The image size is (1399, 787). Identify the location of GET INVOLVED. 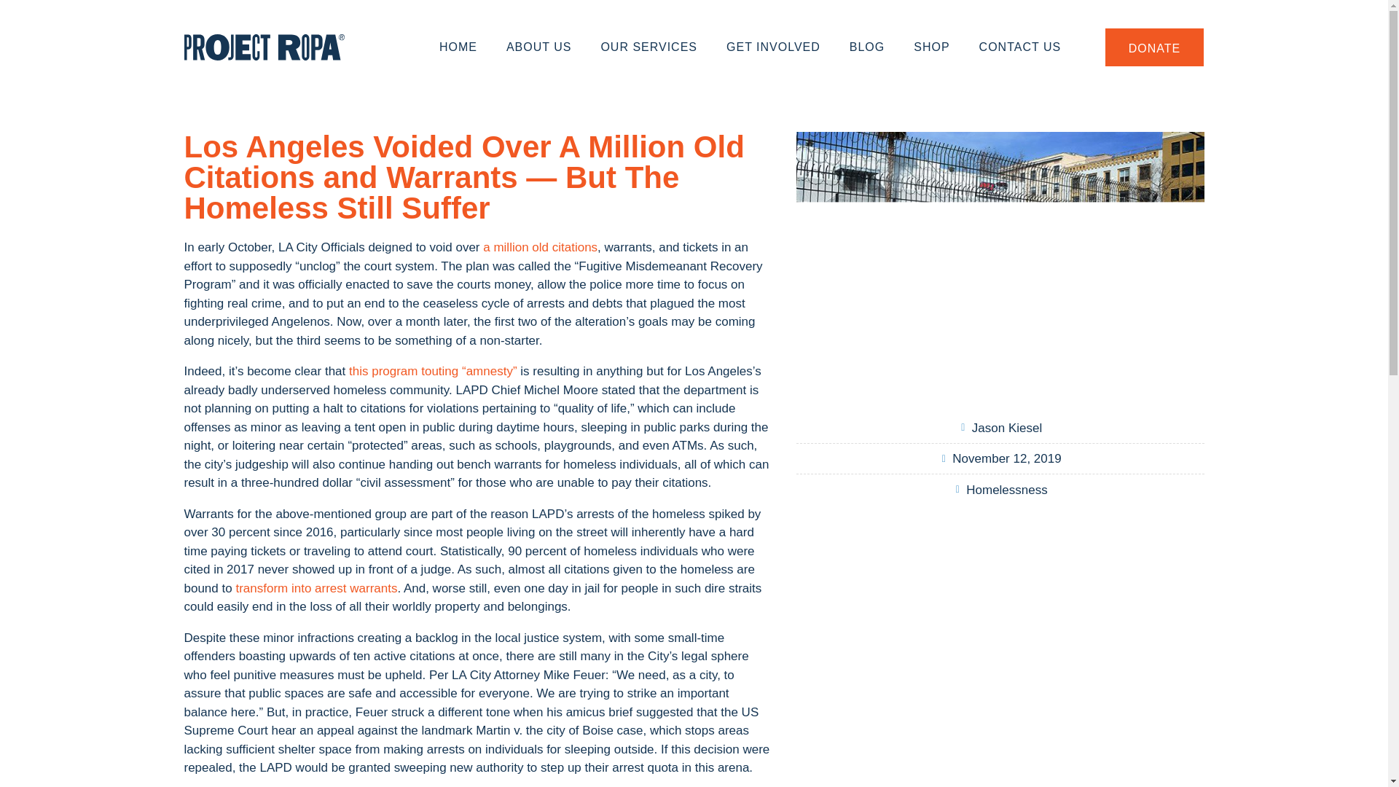
(774, 47).